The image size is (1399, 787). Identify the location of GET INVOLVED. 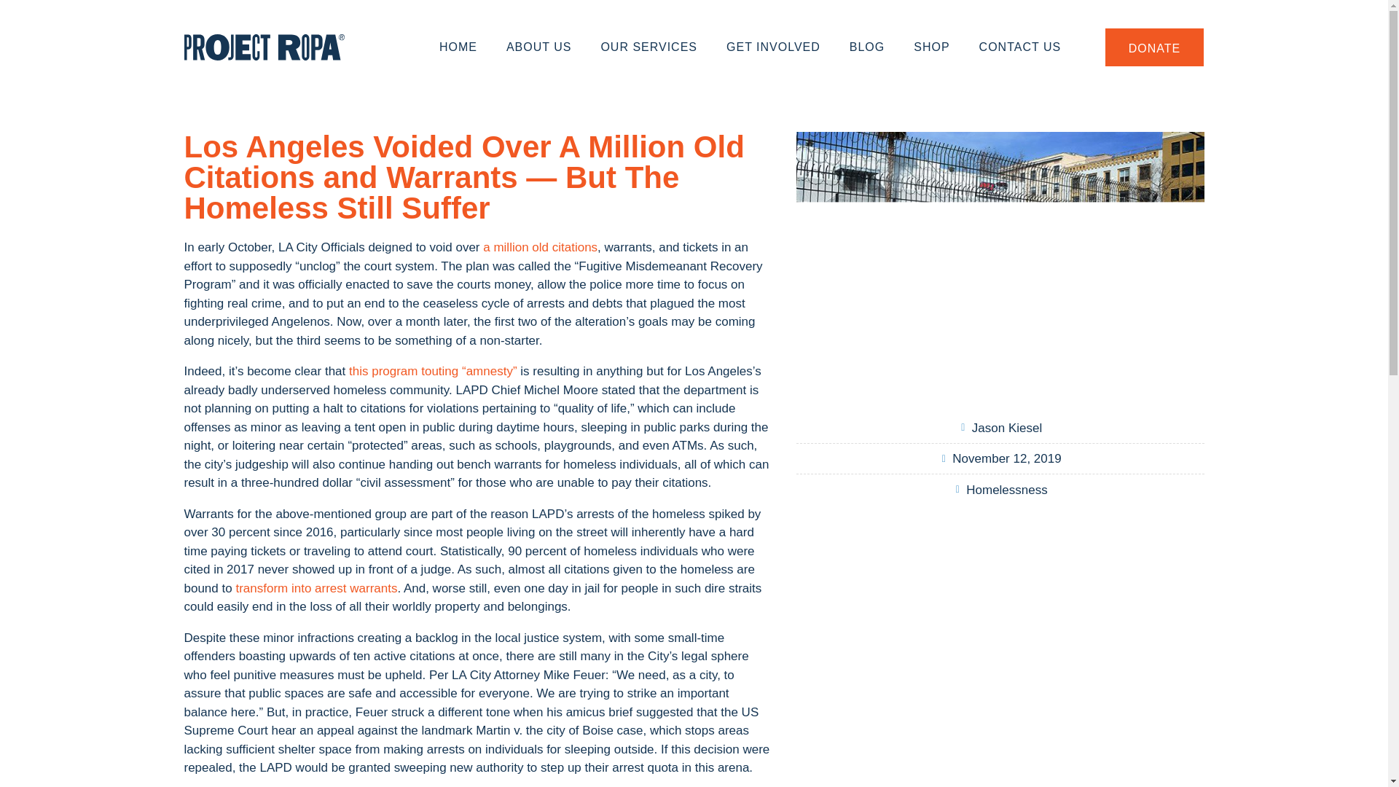
(774, 47).